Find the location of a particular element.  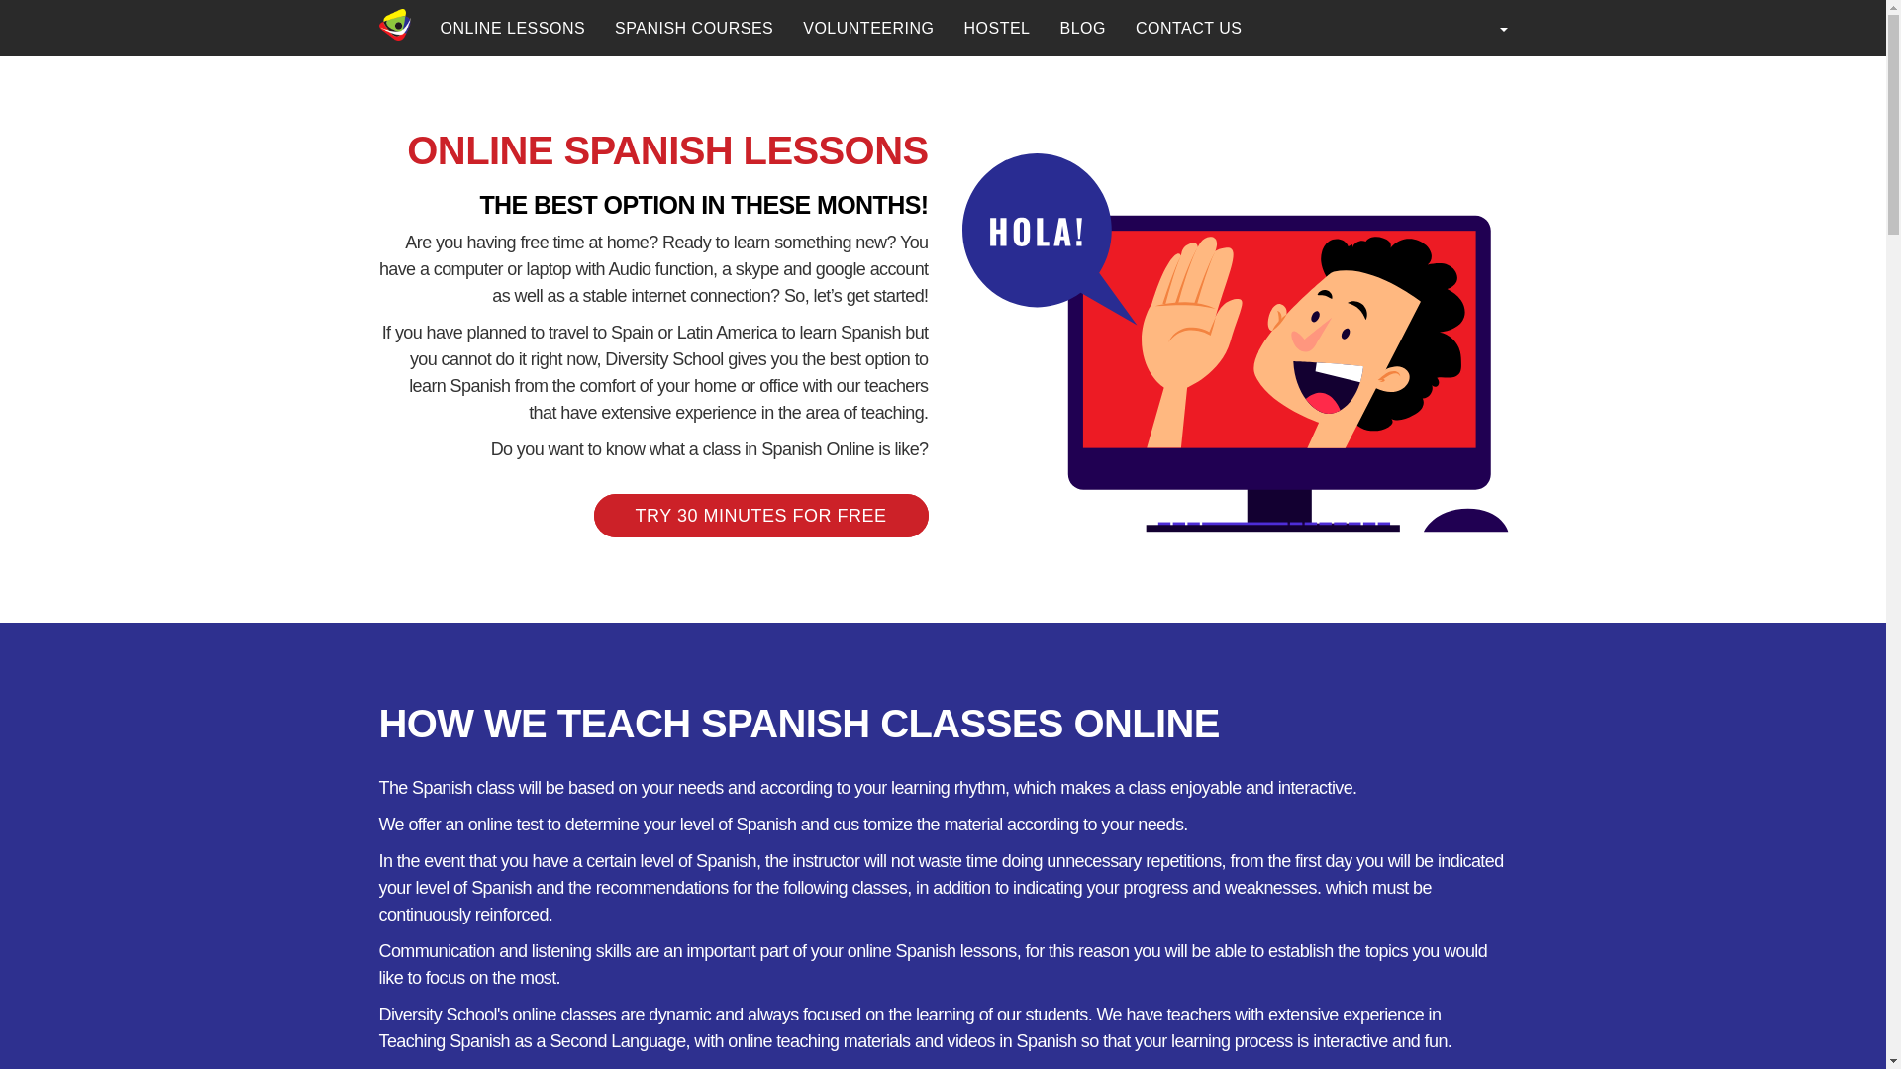

ONLINE LESSONS is located at coordinates (513, 28).